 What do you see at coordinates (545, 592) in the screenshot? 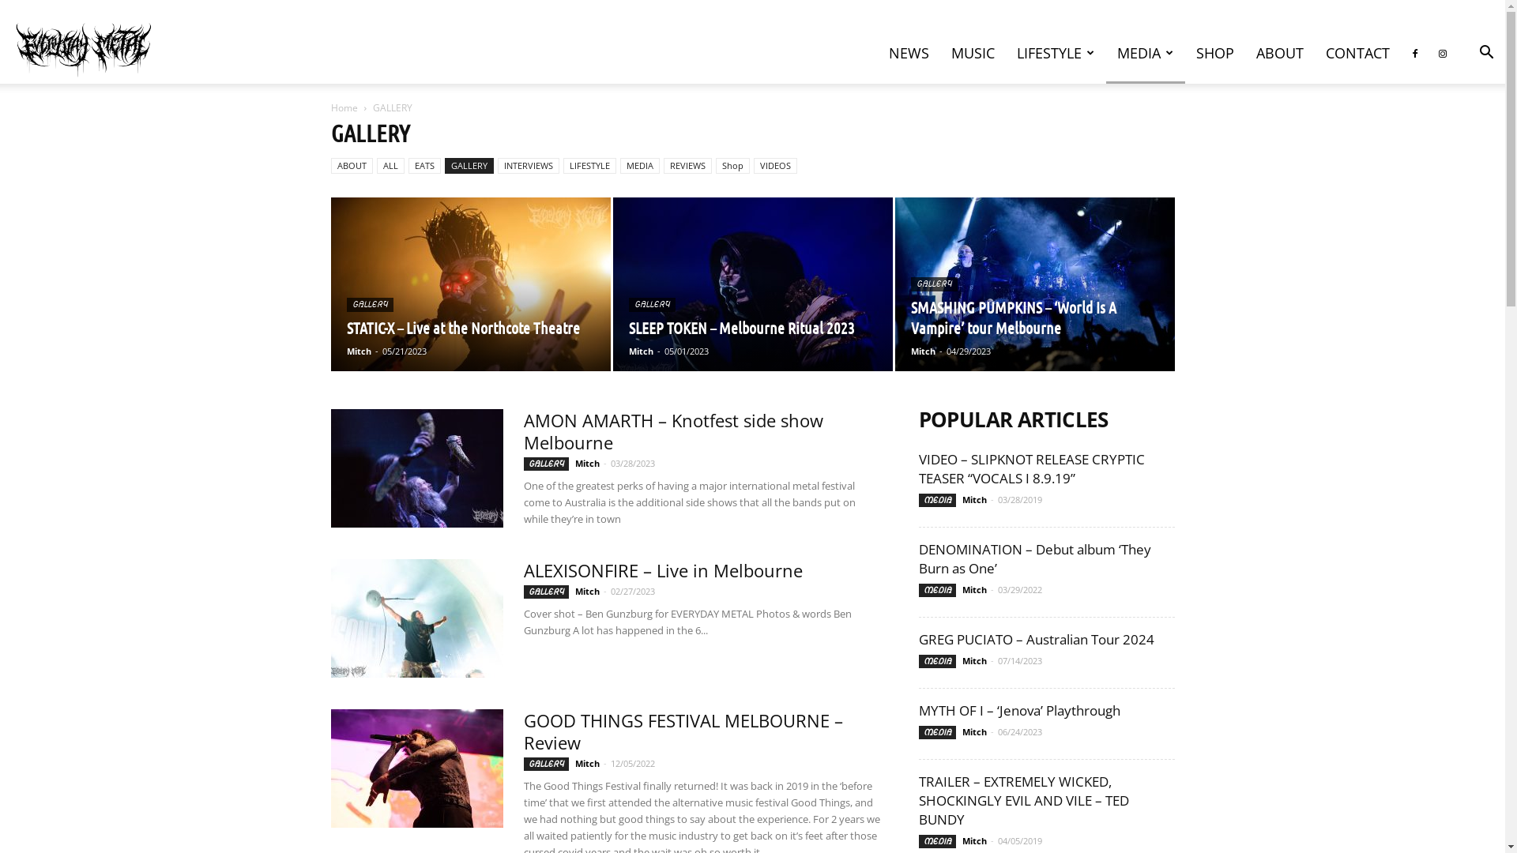
I see `GALLERY` at bounding box center [545, 592].